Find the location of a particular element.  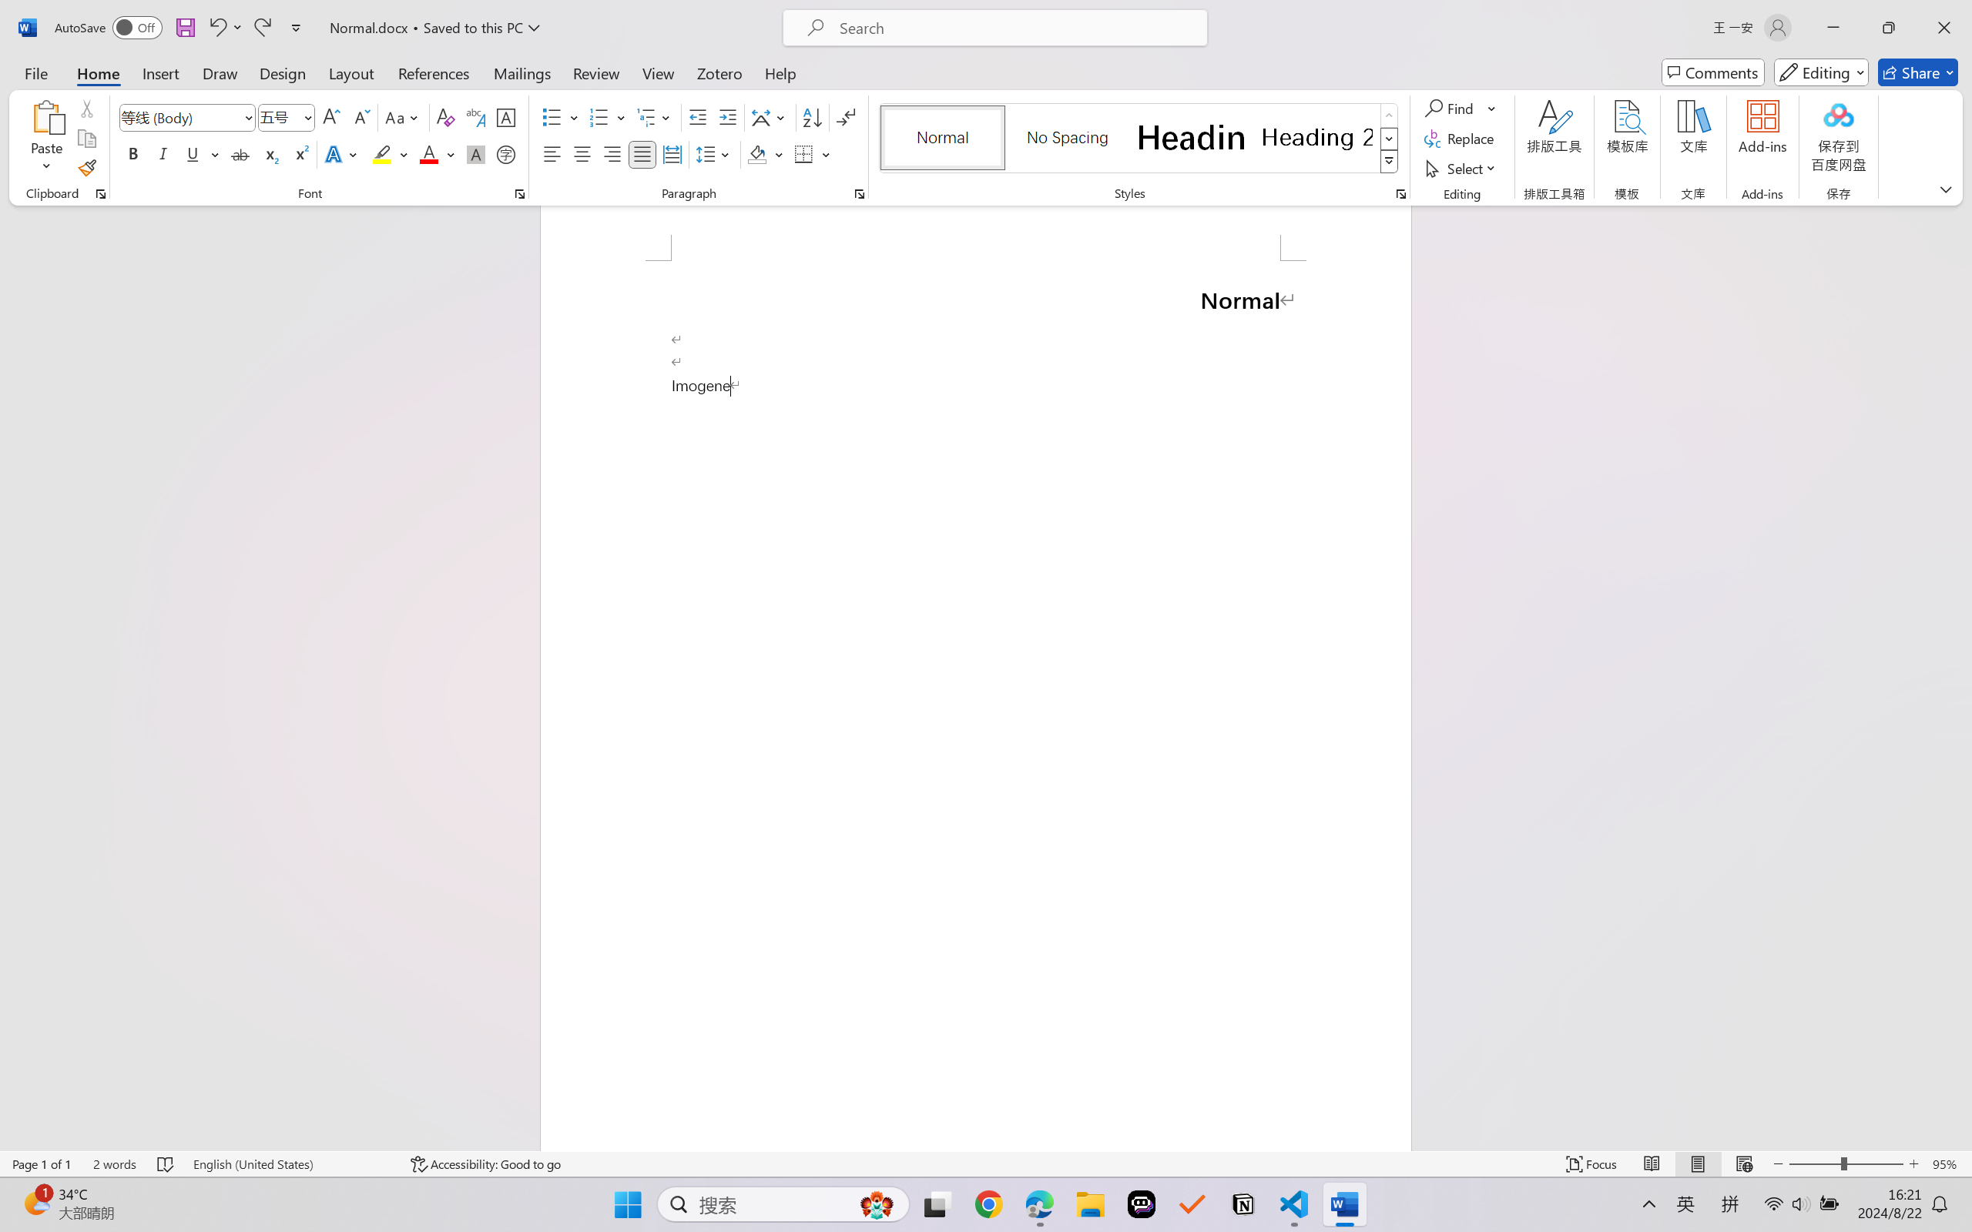

Shrink Font is located at coordinates (361, 117).